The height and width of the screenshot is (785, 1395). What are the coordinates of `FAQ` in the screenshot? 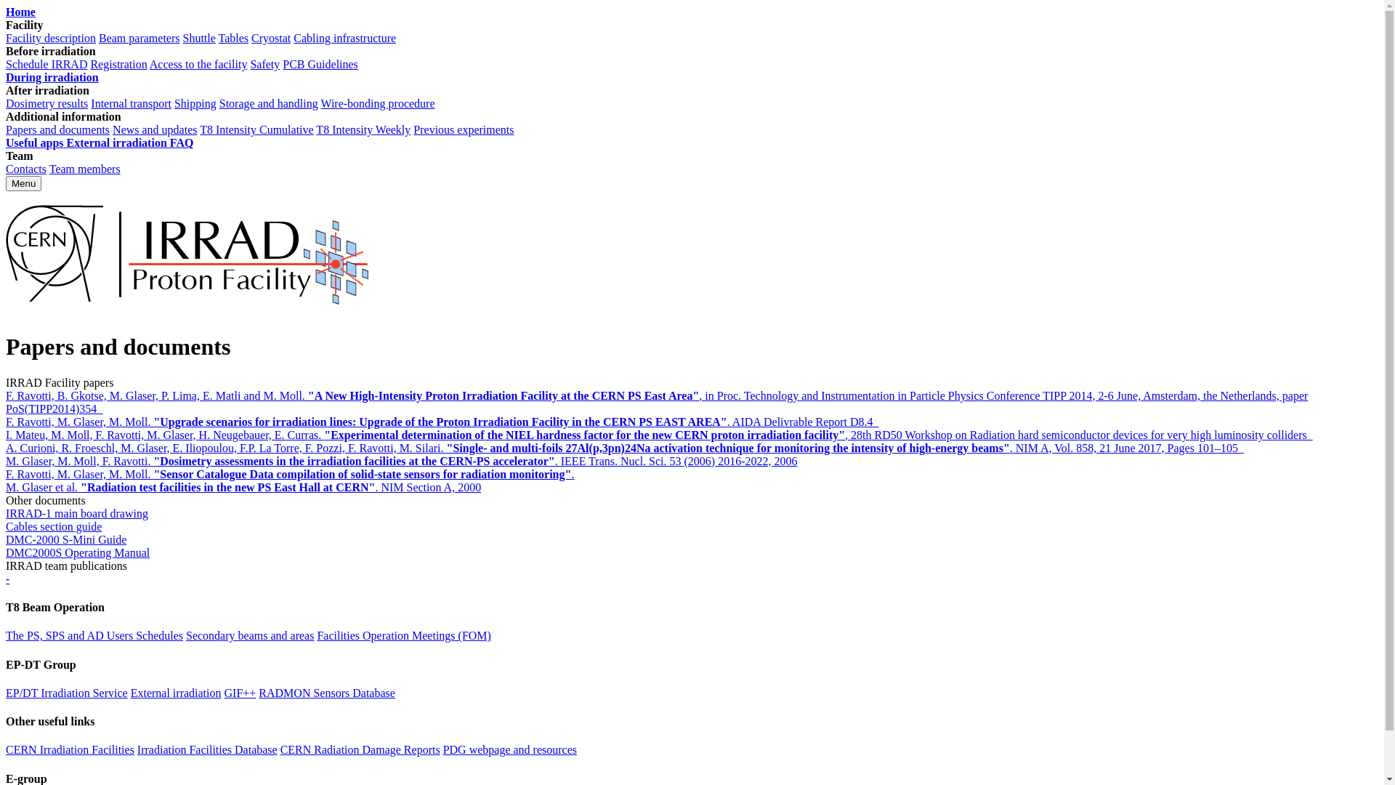 It's located at (182, 142).